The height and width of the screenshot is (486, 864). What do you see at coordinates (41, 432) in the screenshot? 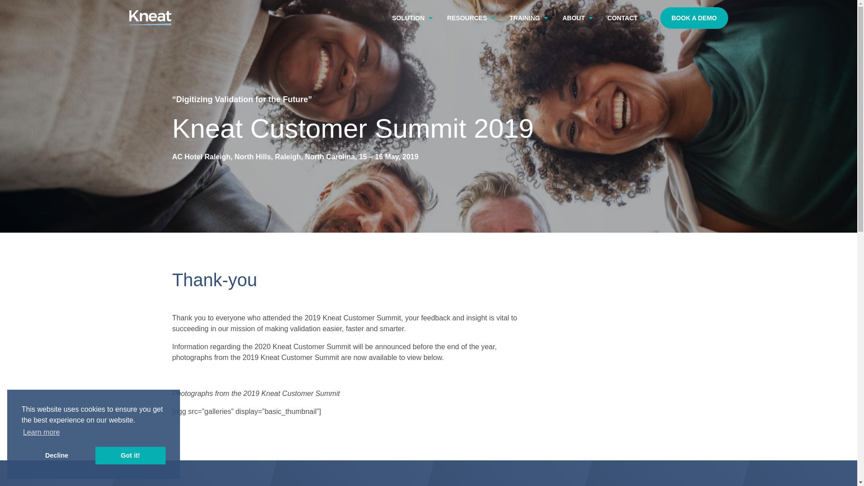
I see `Learn more` at bounding box center [41, 432].